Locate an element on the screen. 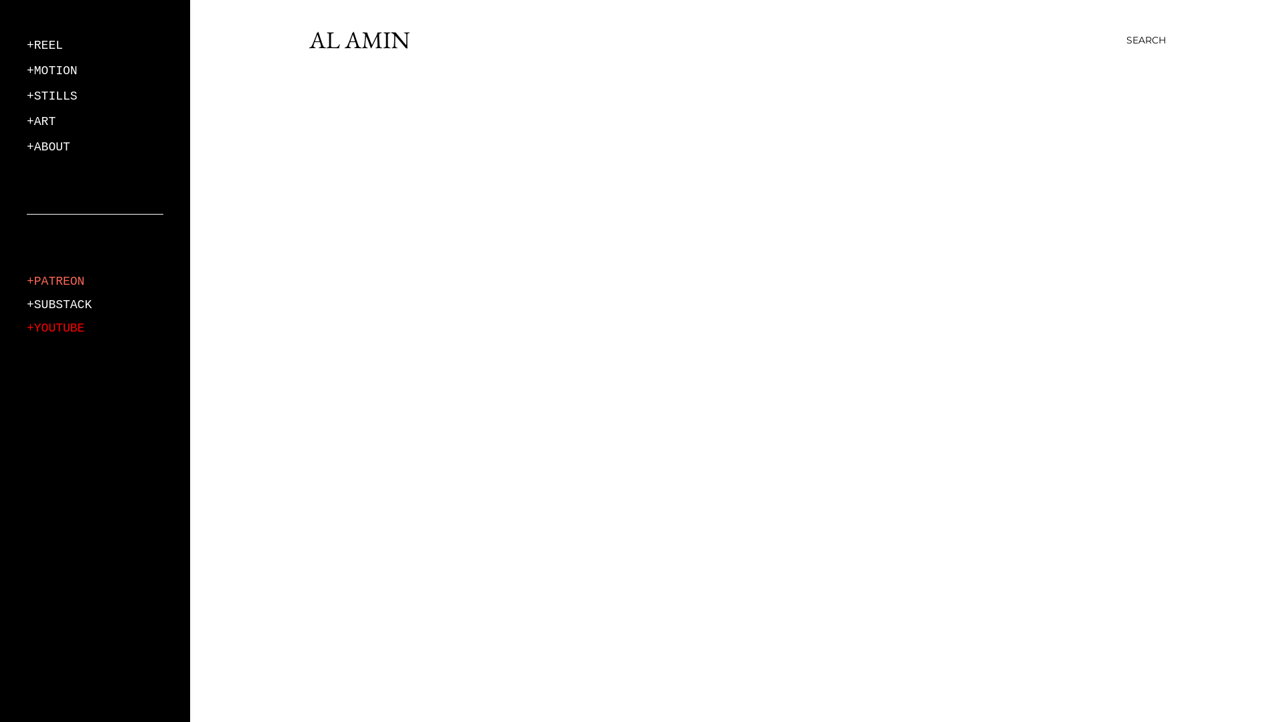 This screenshot has width=1285, height=722. +SUBSTACK is located at coordinates (59, 305).